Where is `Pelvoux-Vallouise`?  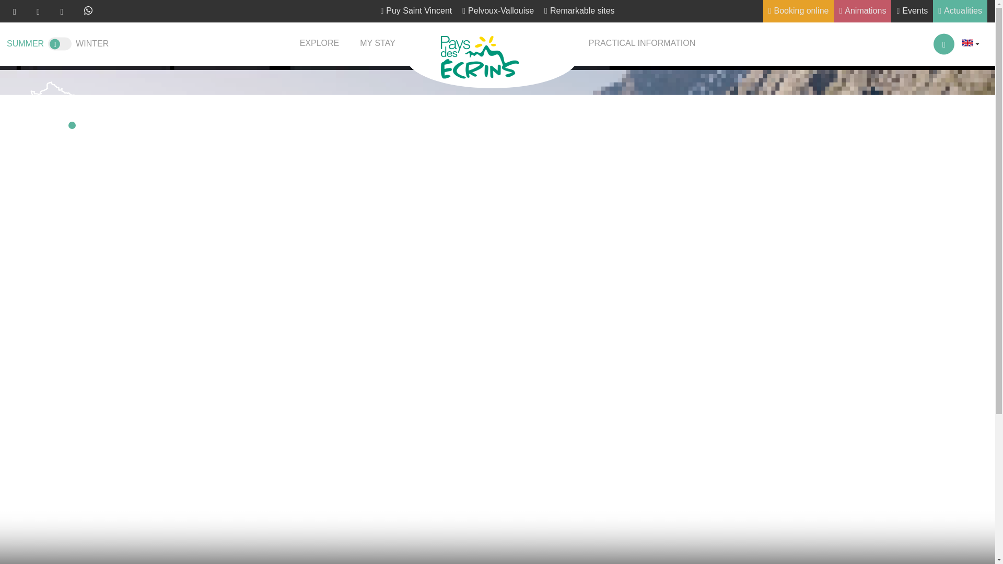 Pelvoux-Vallouise is located at coordinates (498, 11).